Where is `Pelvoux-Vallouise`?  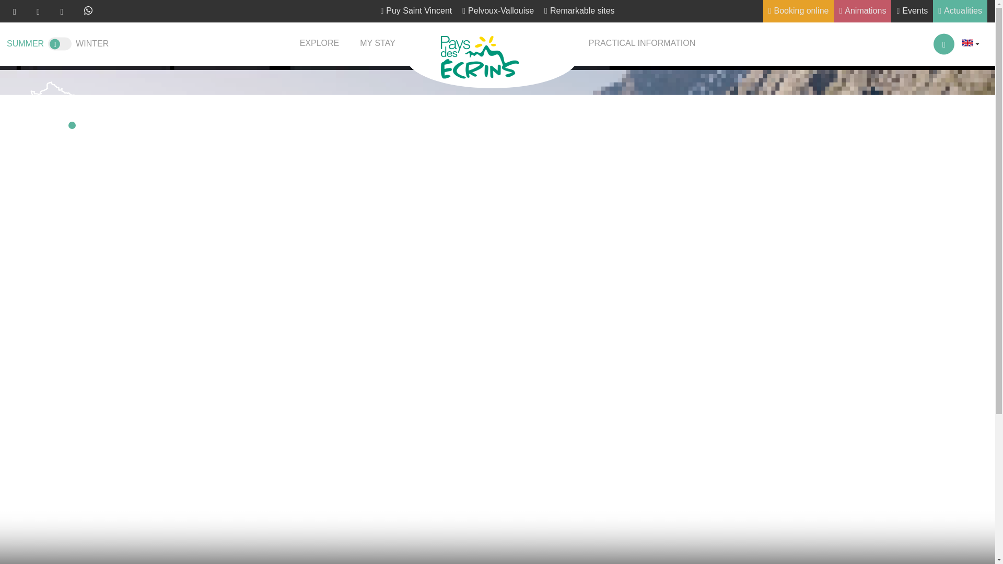 Pelvoux-Vallouise is located at coordinates (498, 11).